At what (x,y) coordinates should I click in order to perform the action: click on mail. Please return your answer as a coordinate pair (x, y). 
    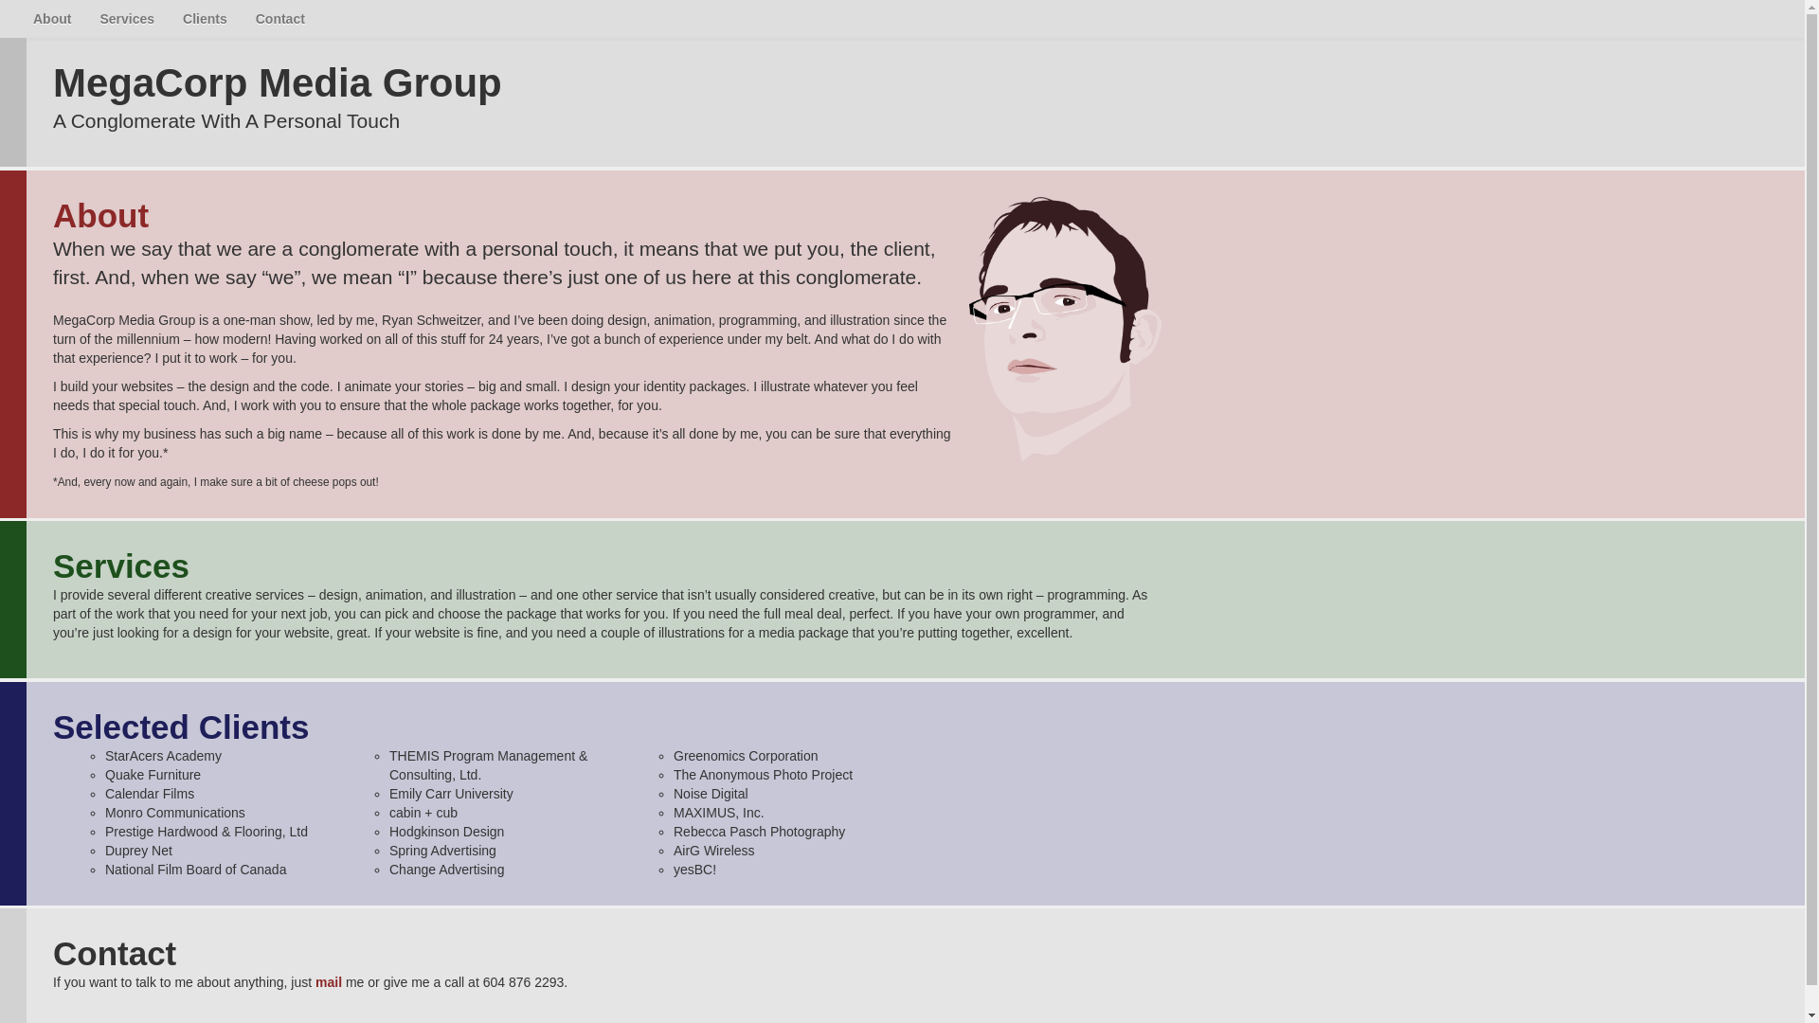
    Looking at the image, I should click on (328, 982).